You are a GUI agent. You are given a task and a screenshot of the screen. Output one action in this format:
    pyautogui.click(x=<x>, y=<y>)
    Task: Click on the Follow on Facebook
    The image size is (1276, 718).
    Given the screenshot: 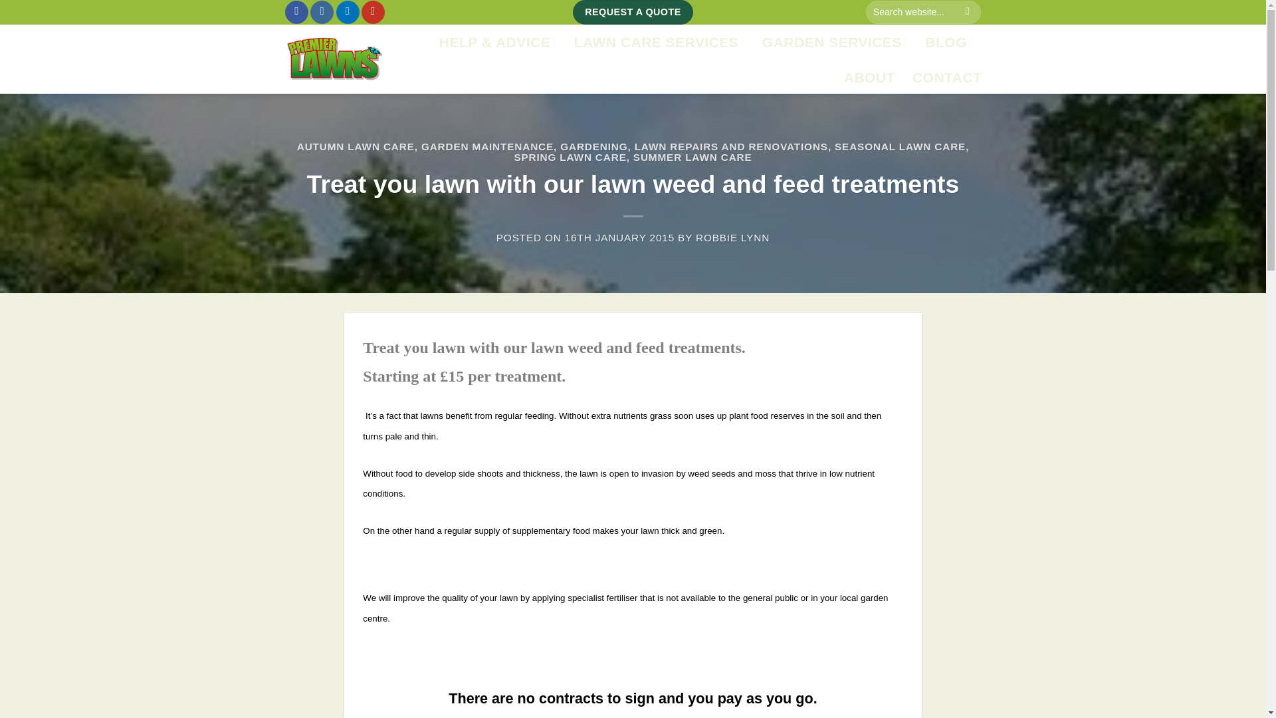 What is the action you would take?
    pyautogui.click(x=296, y=12)
    